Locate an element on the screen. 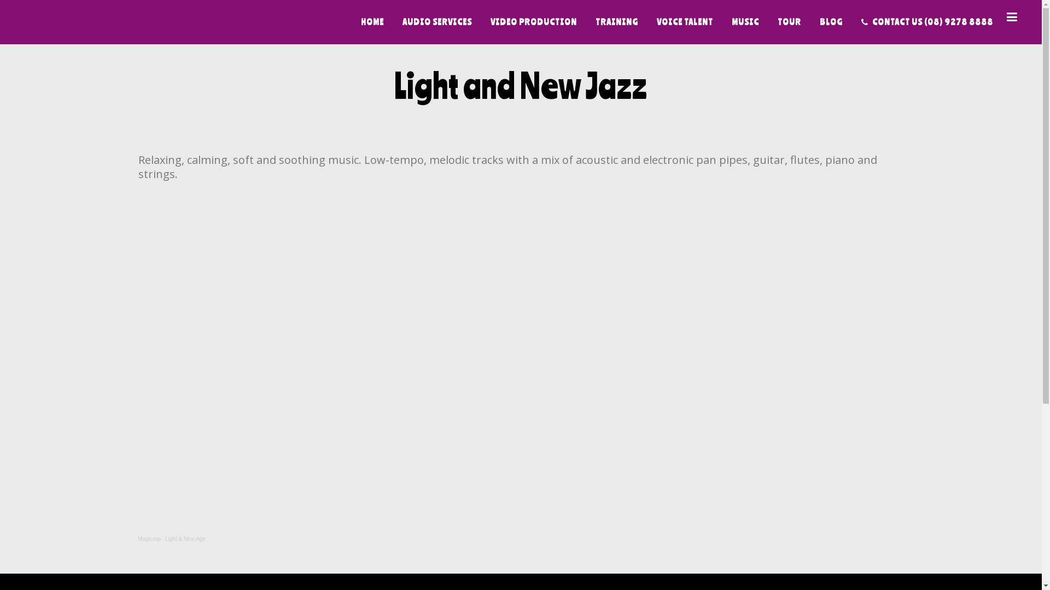  VOICE TALENT is located at coordinates (685, 22).